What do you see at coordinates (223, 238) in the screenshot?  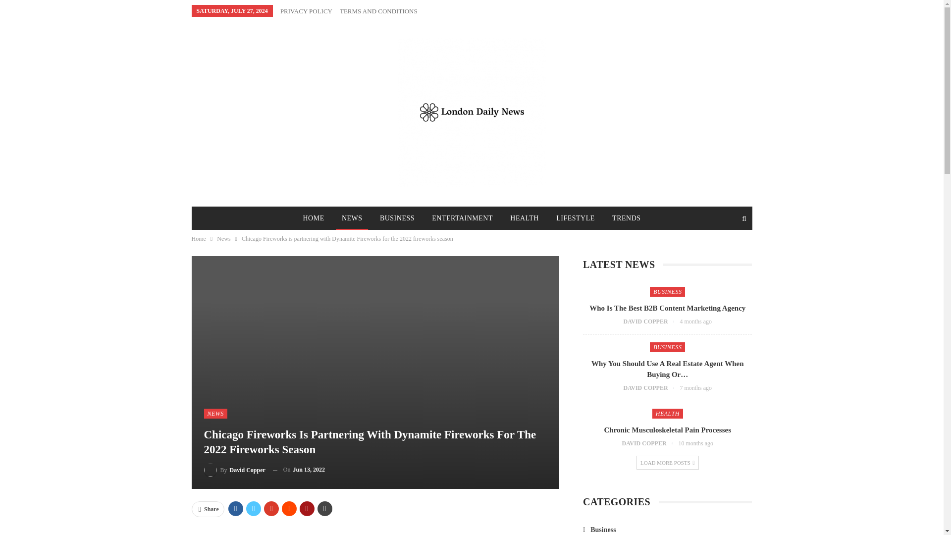 I see `News` at bounding box center [223, 238].